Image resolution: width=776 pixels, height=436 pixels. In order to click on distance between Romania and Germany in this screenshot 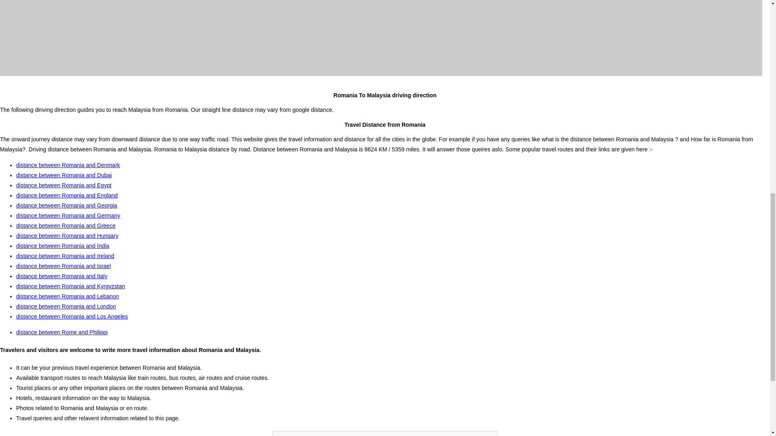, I will do `click(68, 216)`.